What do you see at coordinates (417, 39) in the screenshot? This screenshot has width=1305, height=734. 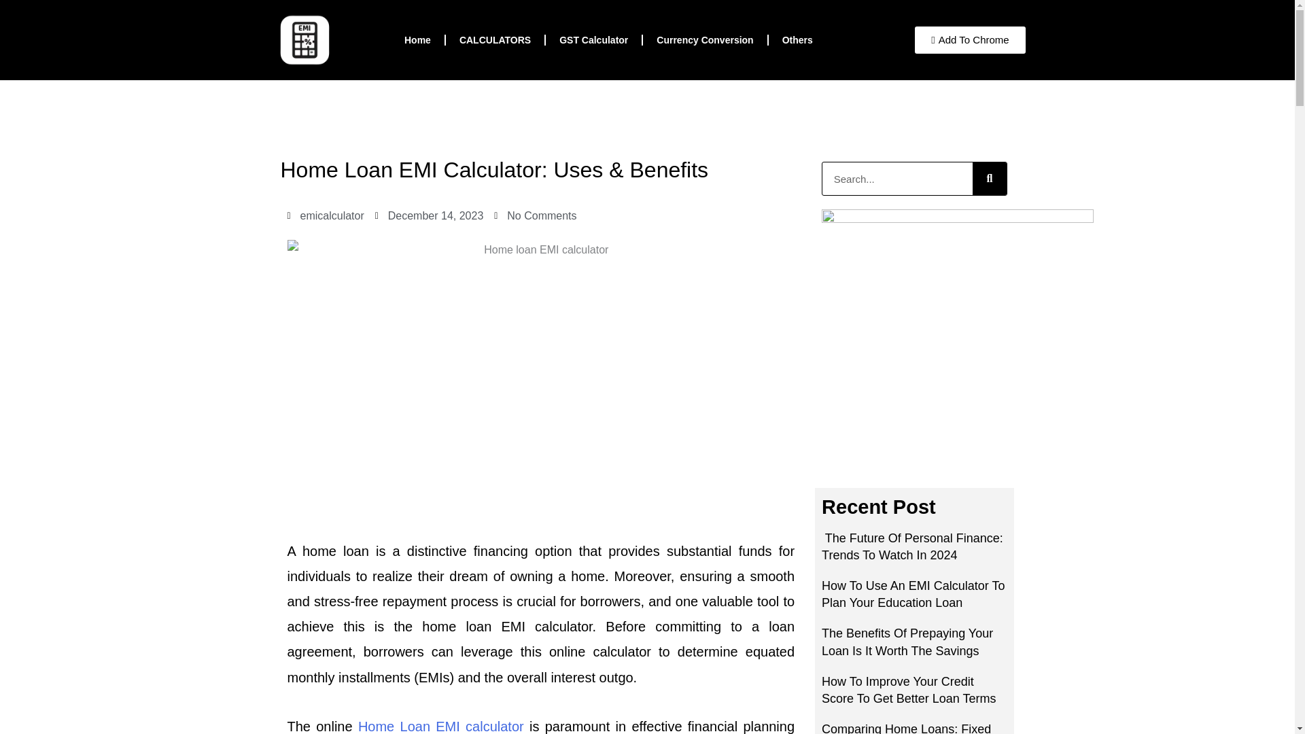 I see `Home` at bounding box center [417, 39].